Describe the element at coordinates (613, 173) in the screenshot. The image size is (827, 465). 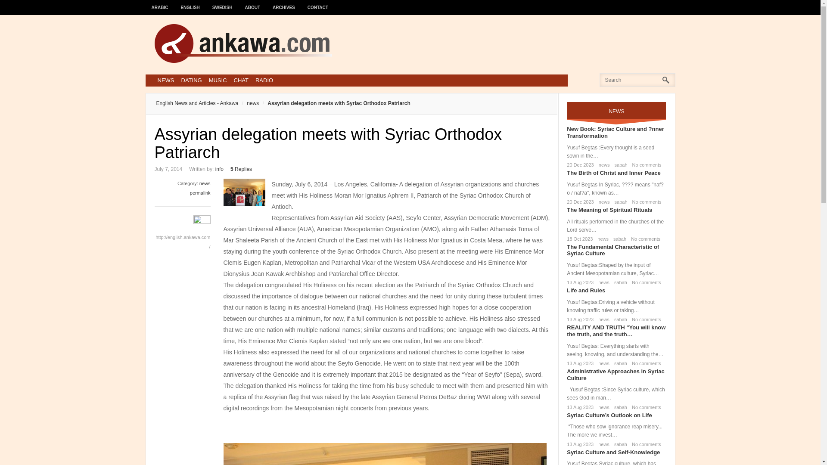
I see `The Birth of Christ and Inner Peace` at that location.